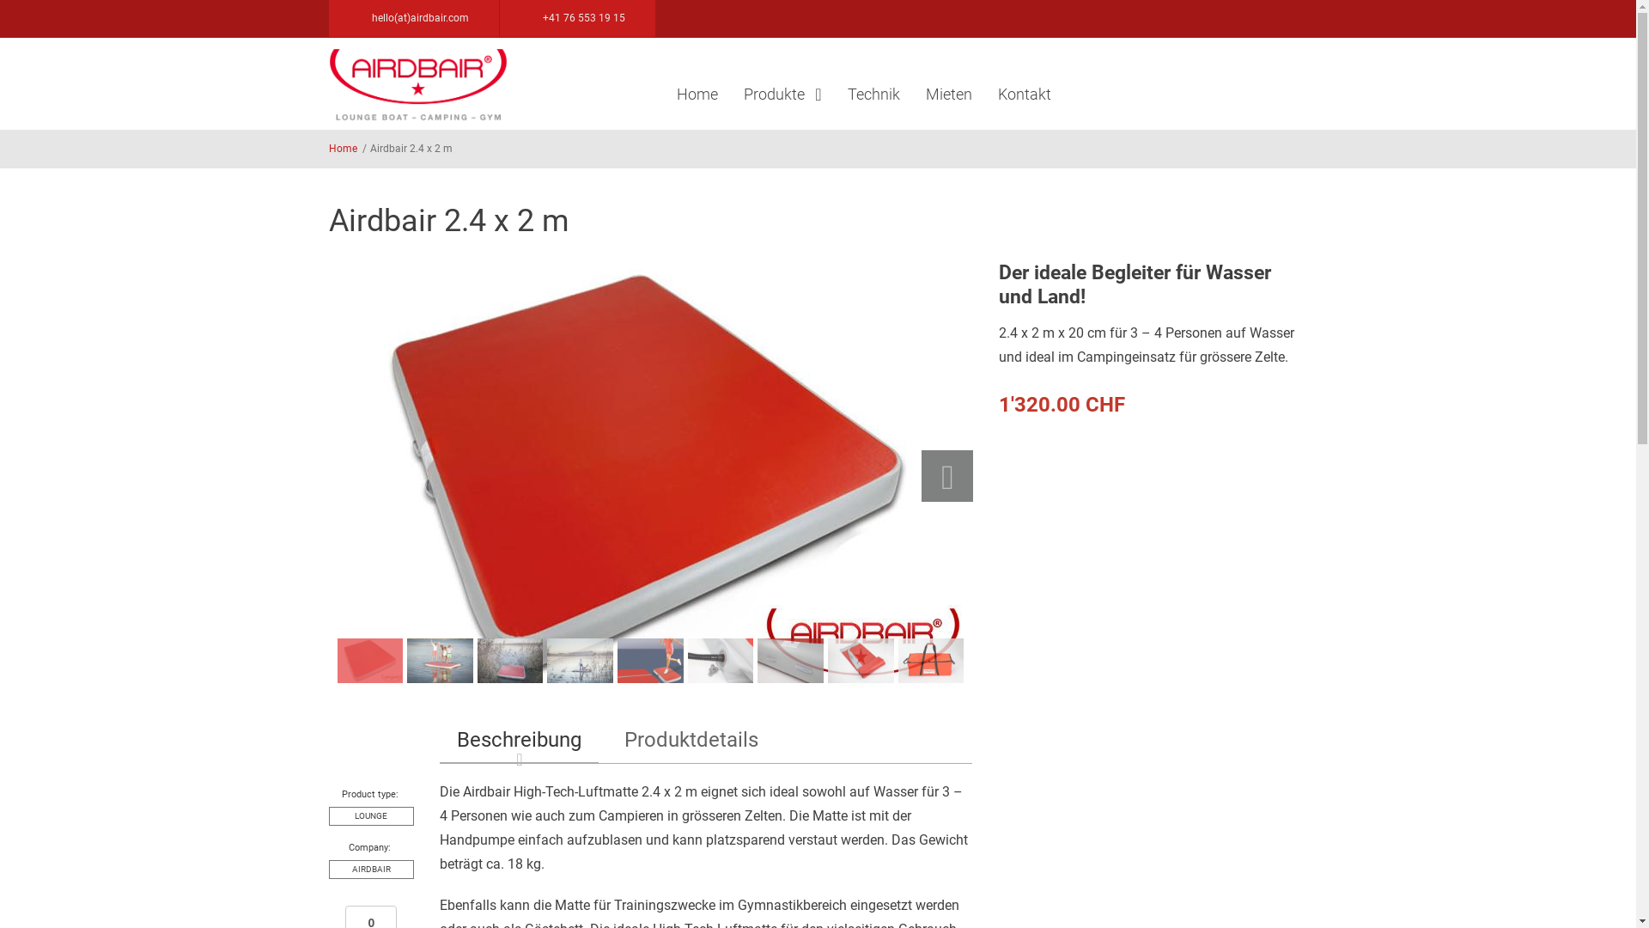 This screenshot has height=928, width=1649. Describe the element at coordinates (782, 95) in the screenshot. I see `Produkte` at that location.